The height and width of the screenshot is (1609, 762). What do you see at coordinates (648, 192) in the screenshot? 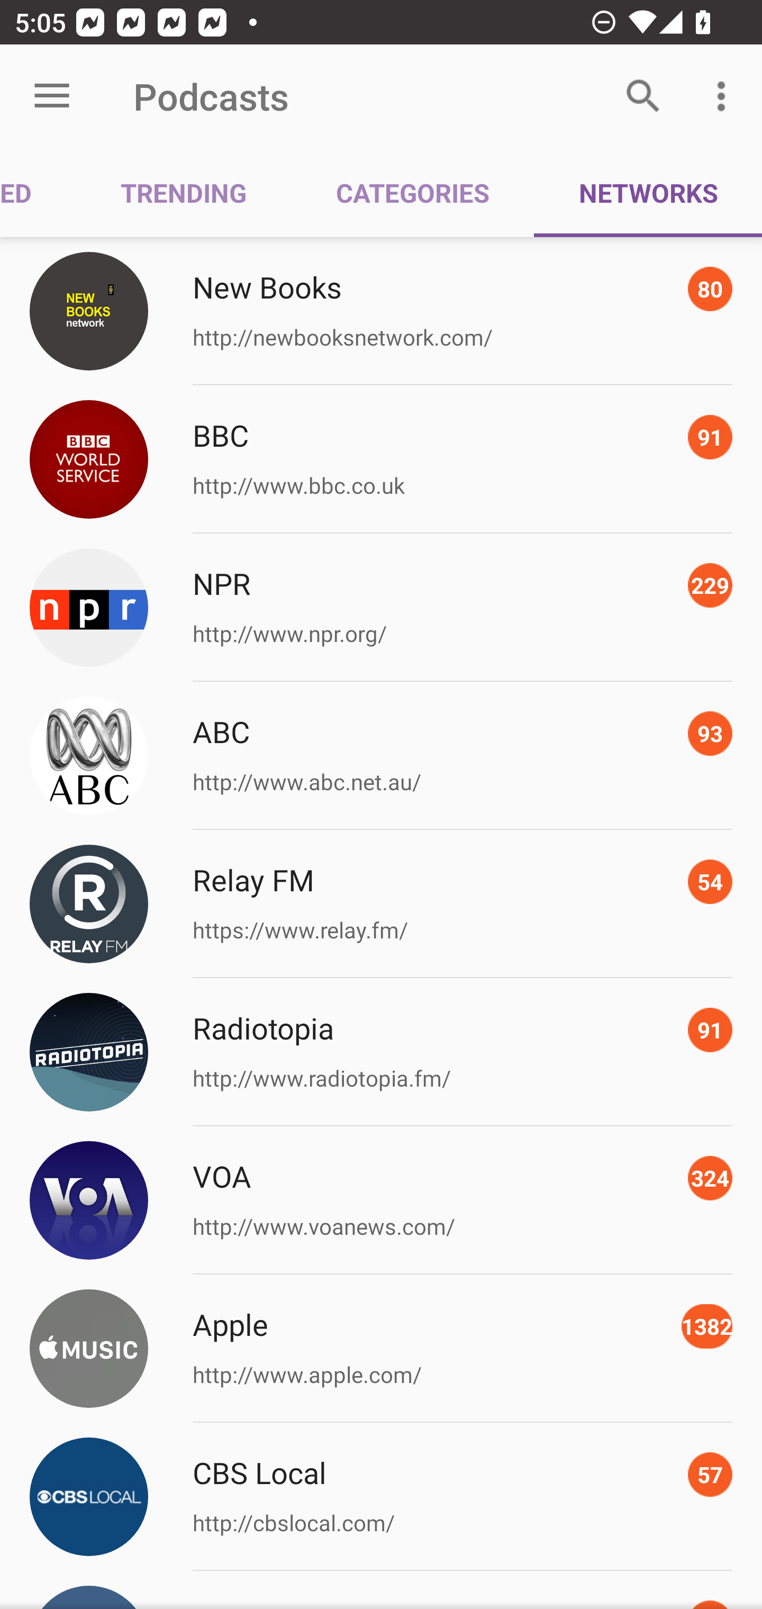
I see `NETWORKS` at bounding box center [648, 192].